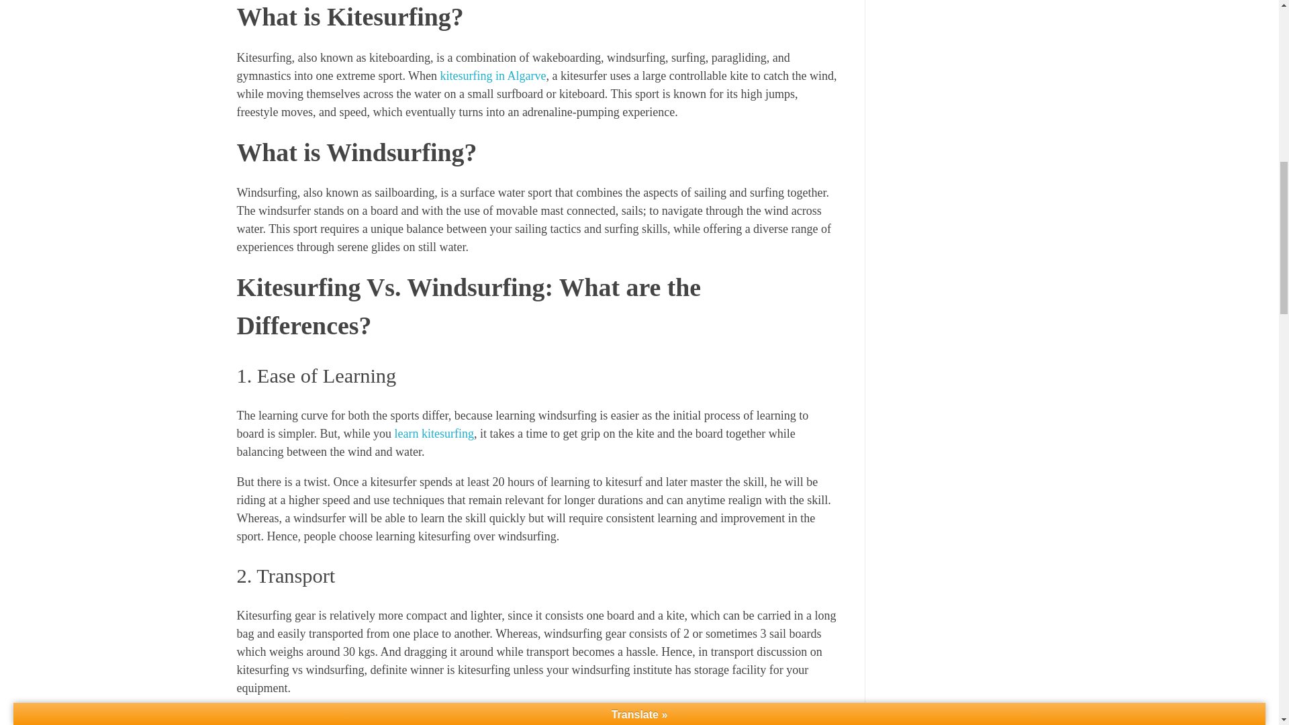  I want to click on learn kitesurfing, so click(434, 434).